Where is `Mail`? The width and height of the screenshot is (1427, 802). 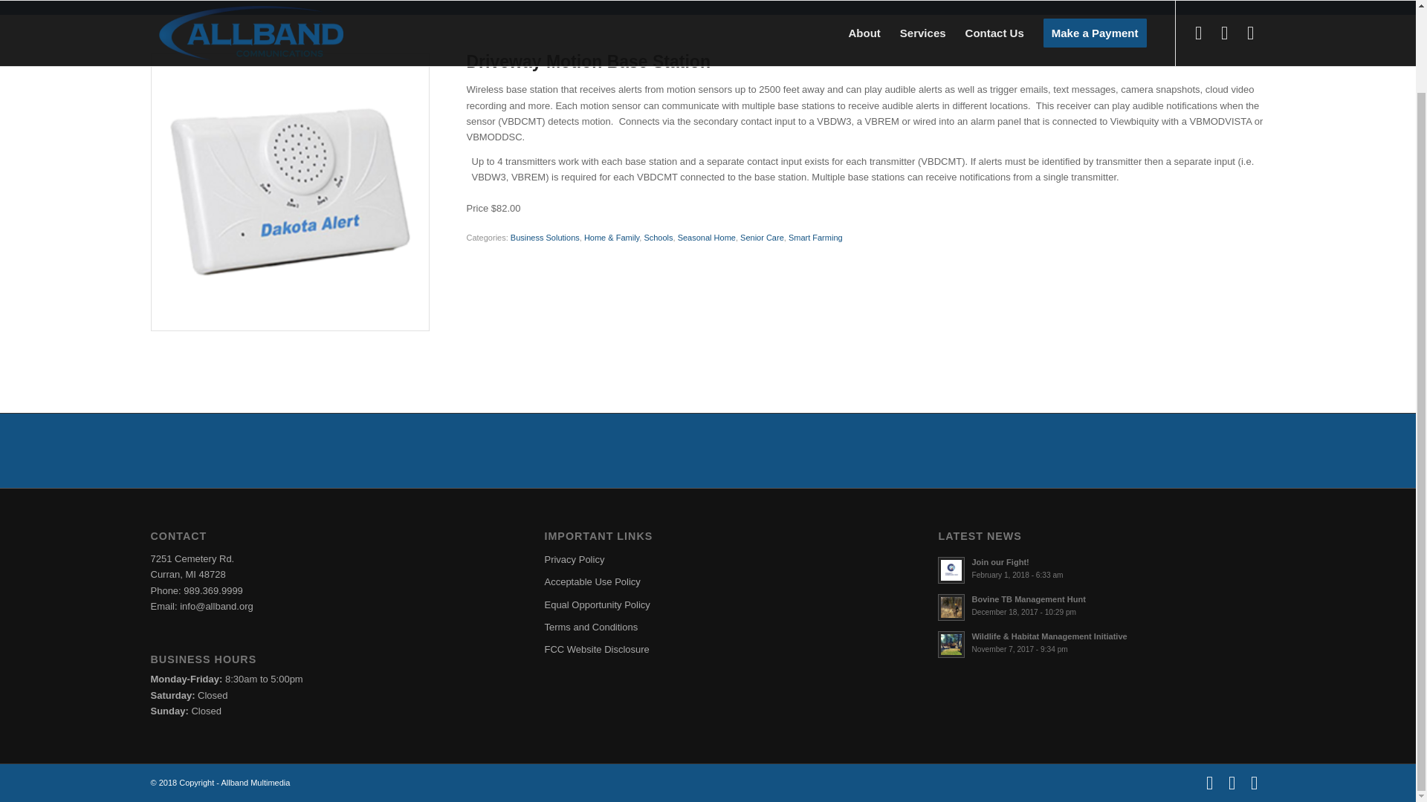
Mail is located at coordinates (1253, 783).